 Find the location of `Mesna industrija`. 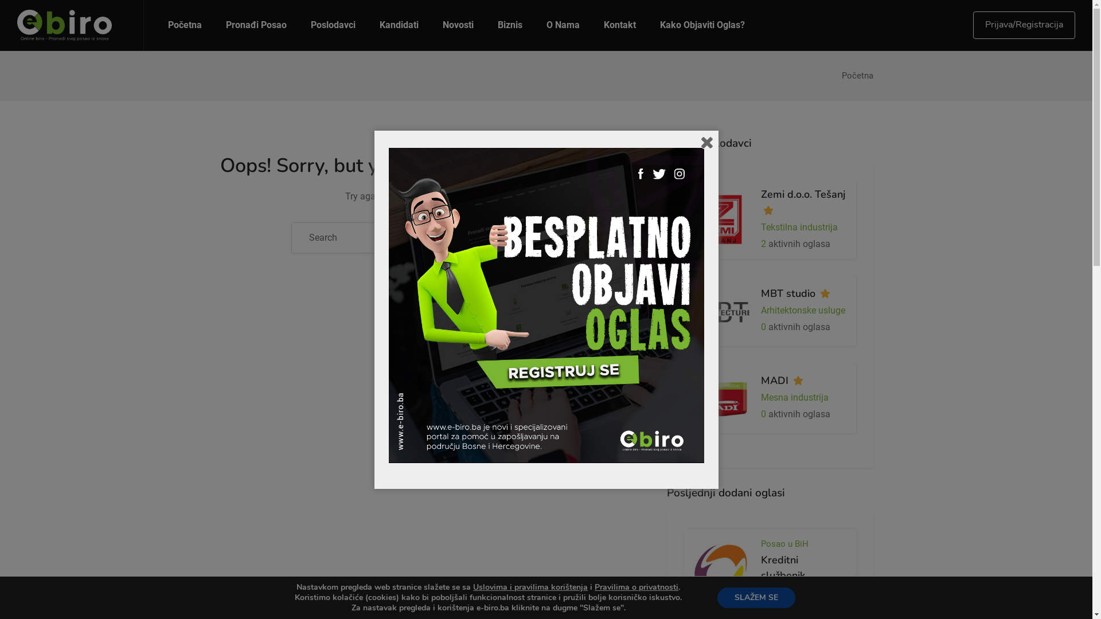

Mesna industrija is located at coordinates (795, 398).